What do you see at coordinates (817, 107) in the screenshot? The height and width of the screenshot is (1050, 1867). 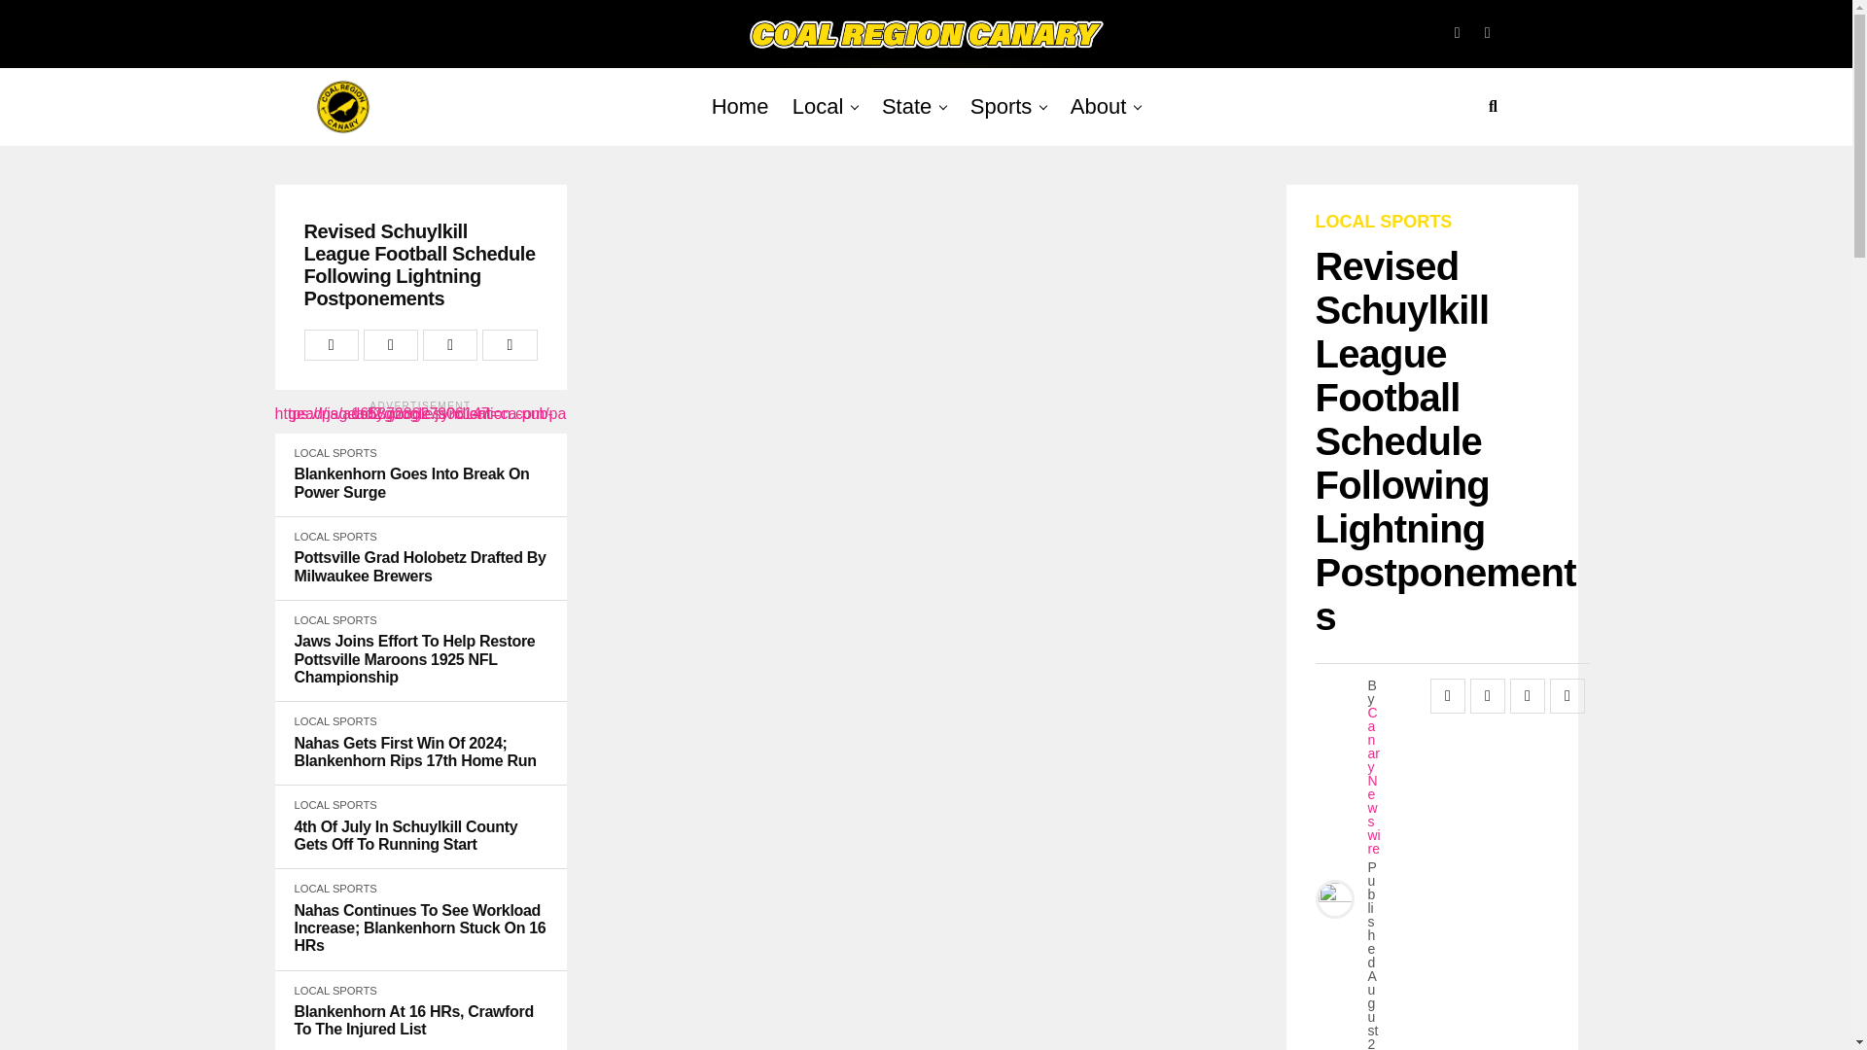 I see `Local` at bounding box center [817, 107].